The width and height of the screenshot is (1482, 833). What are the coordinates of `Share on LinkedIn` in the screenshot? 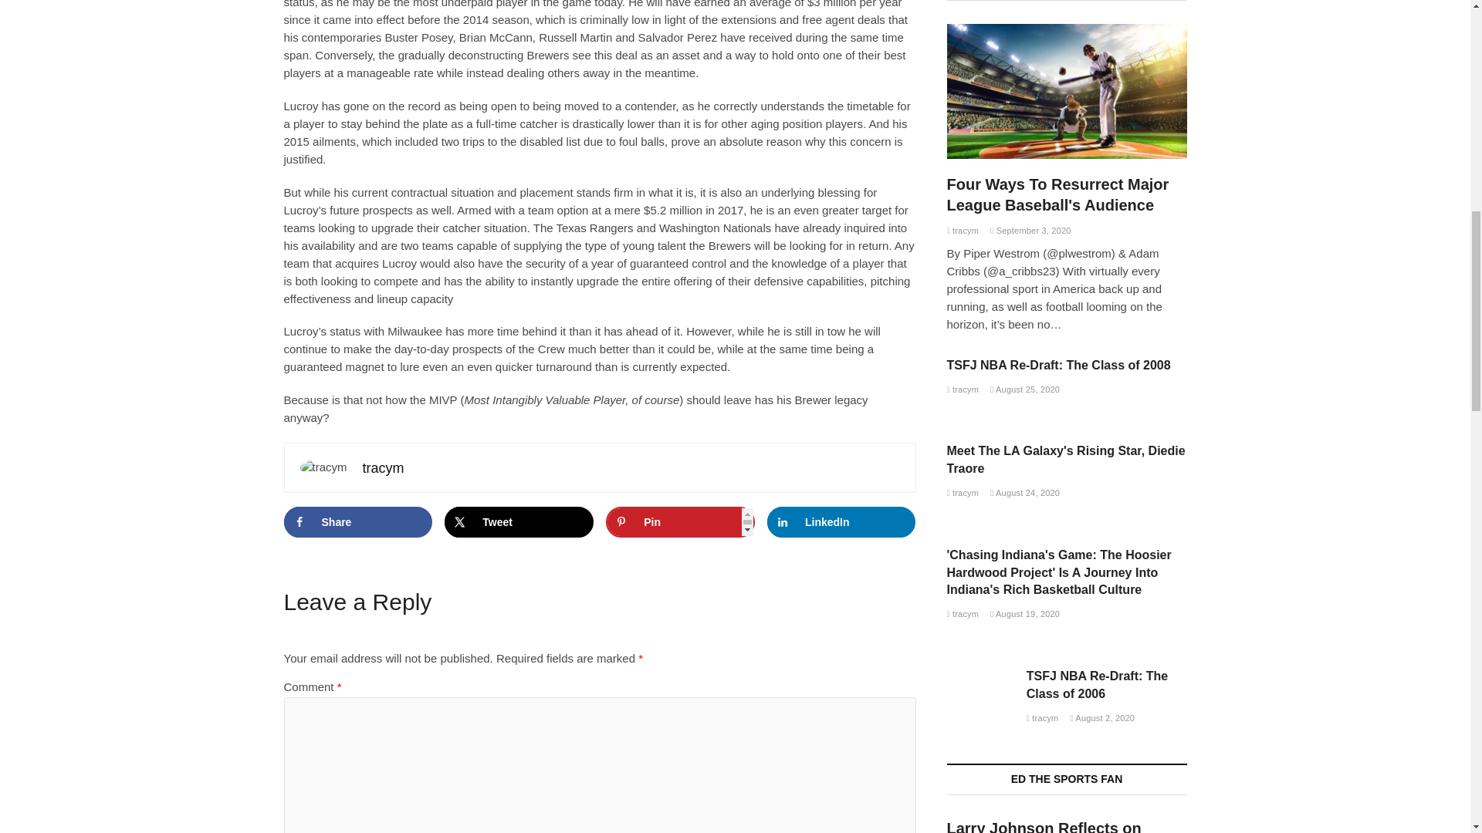 It's located at (841, 521).